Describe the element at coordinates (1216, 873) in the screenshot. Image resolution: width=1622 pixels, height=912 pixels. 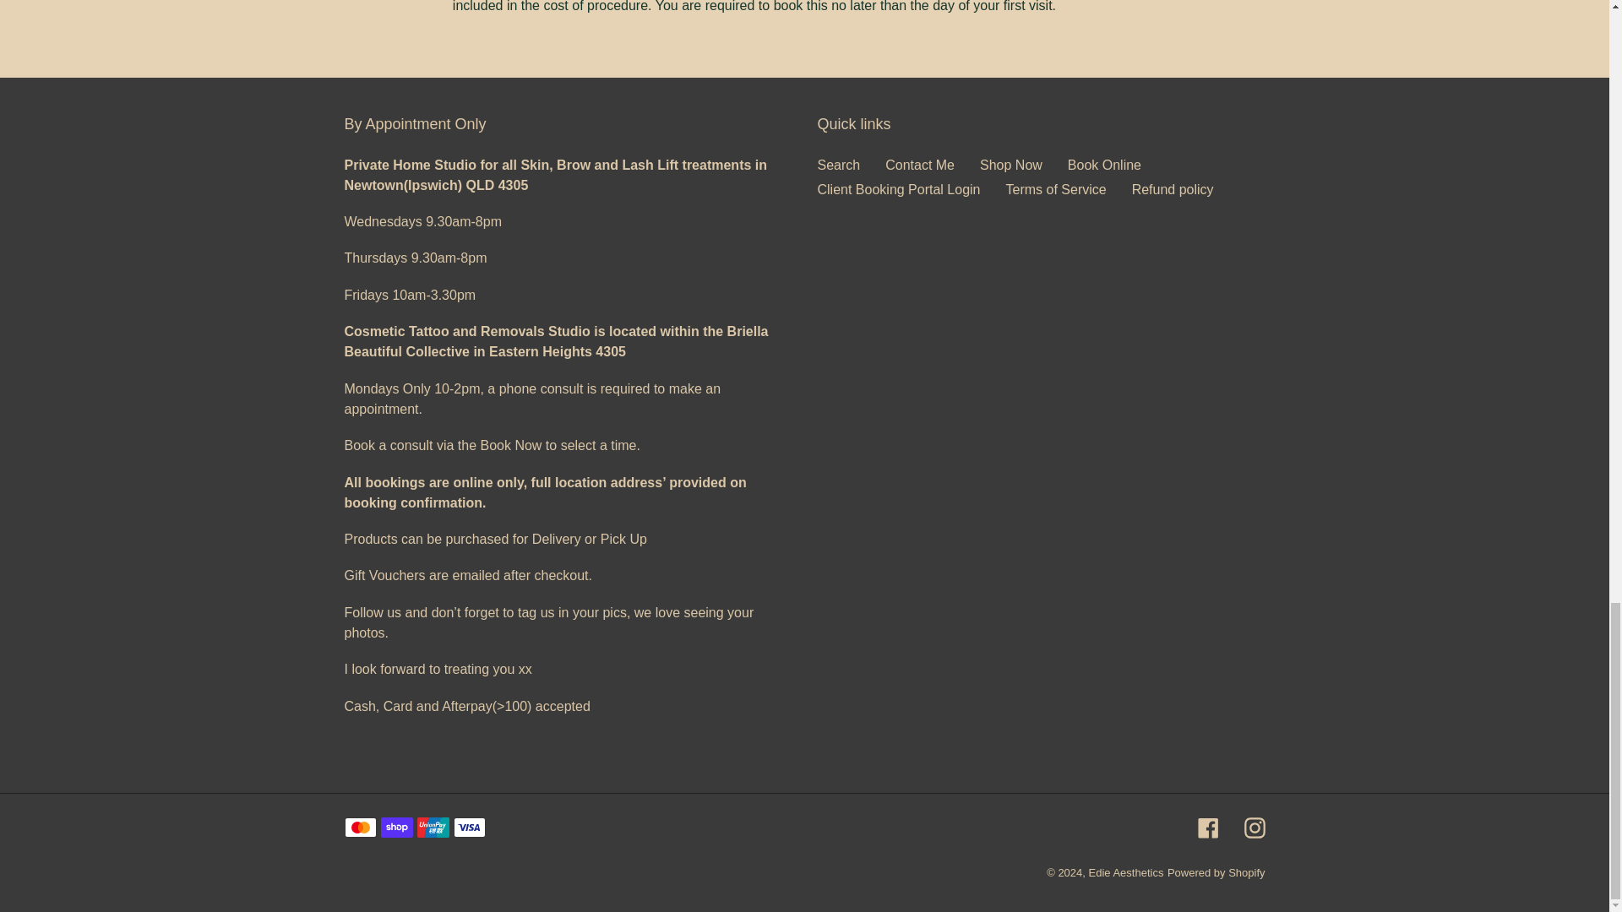
I see `Powered by Shopify` at that location.